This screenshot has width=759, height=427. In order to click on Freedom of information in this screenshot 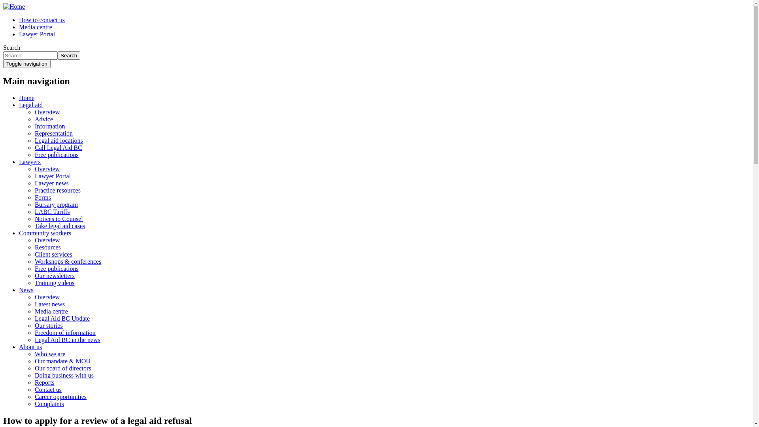, I will do `click(65, 333)`.